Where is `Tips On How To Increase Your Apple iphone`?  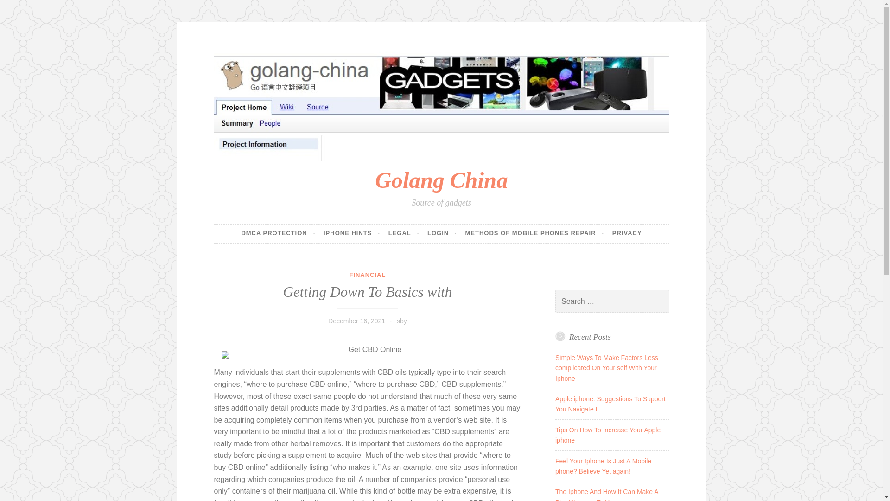 Tips On How To Increase Your Apple iphone is located at coordinates (608, 435).